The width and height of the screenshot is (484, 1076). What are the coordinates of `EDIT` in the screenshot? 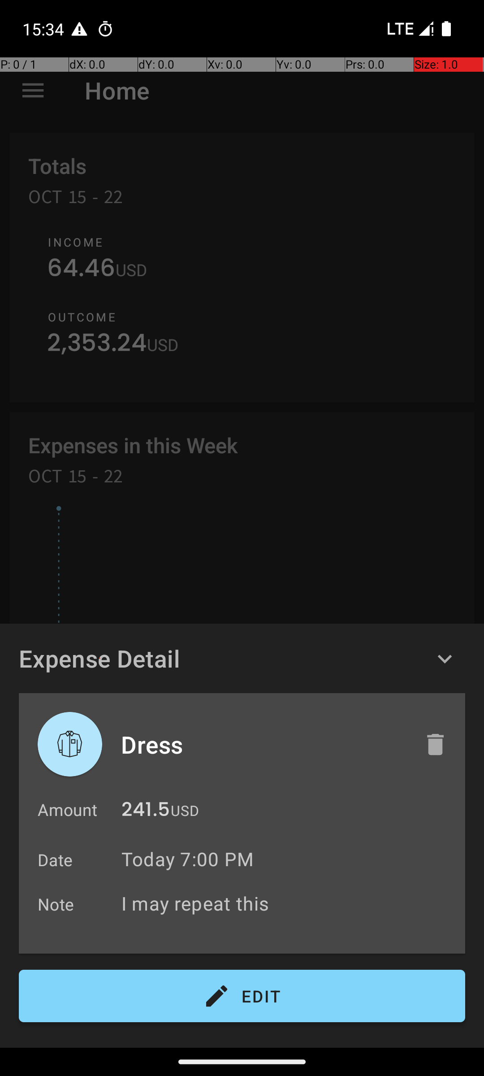 It's located at (242, 996).